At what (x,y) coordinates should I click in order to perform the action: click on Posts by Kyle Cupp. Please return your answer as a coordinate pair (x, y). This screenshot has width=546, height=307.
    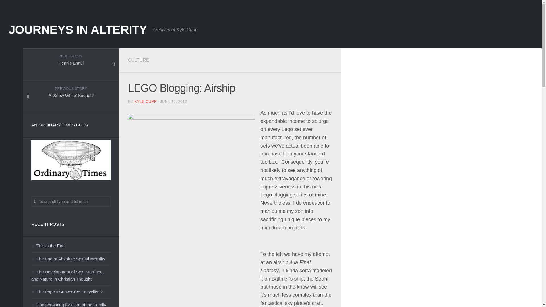
    Looking at the image, I should click on (145, 101).